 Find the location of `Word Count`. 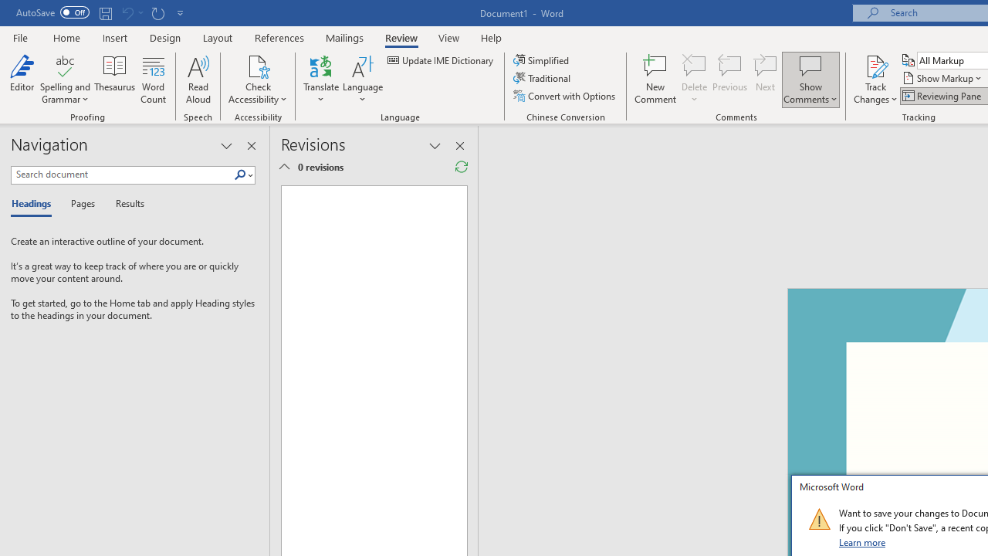

Word Count is located at coordinates (153, 79).